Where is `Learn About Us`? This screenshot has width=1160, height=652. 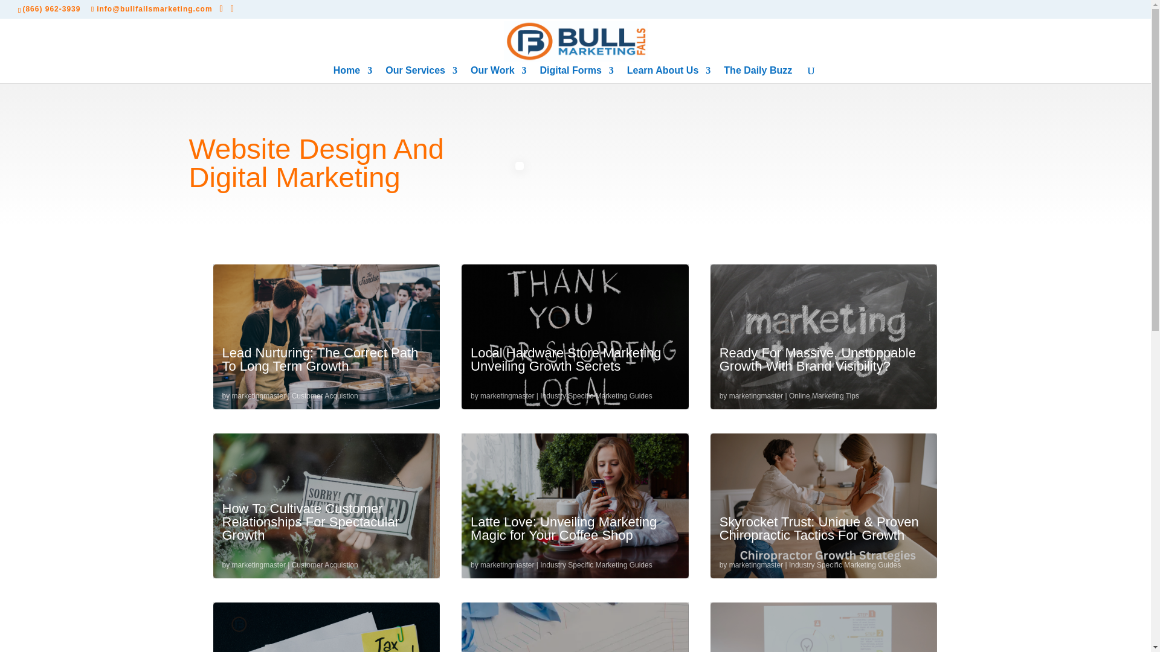 Learn About Us is located at coordinates (669, 75).